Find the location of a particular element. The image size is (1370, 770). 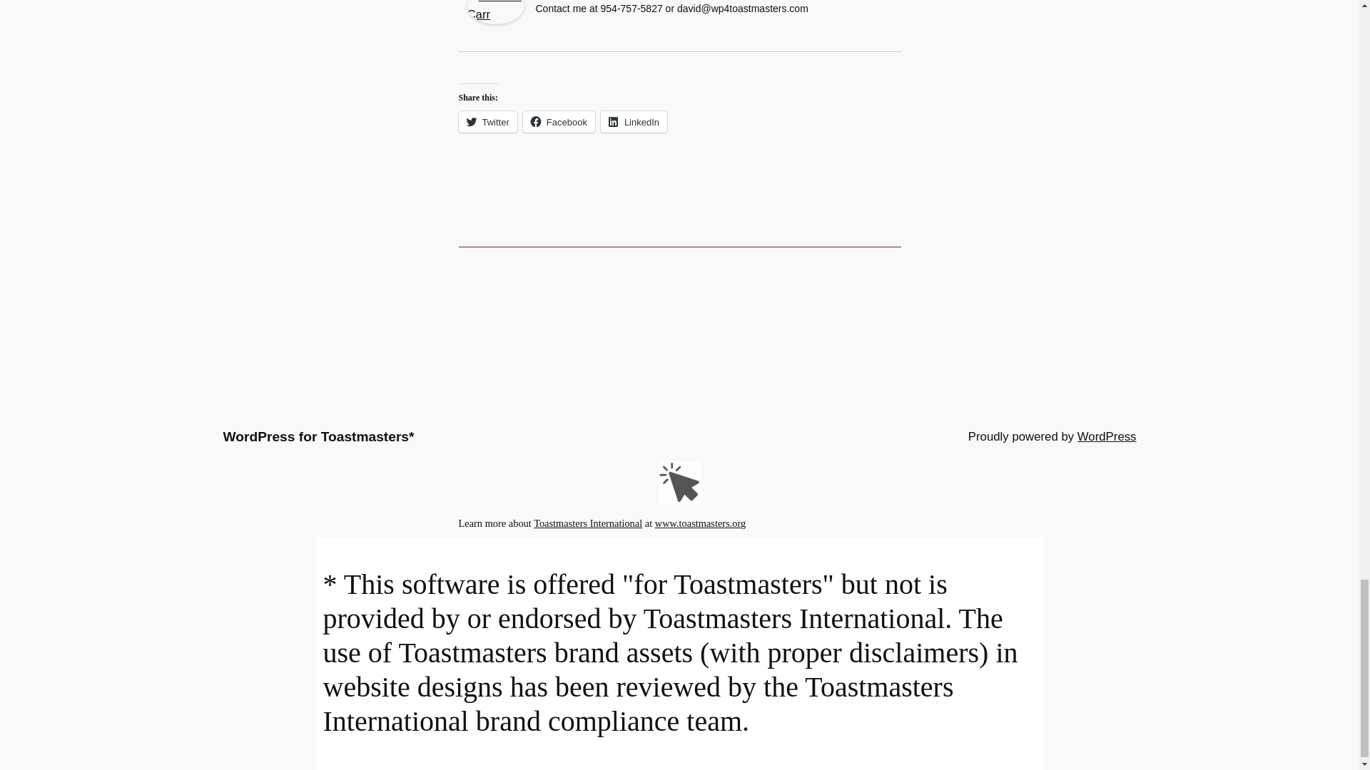

Click to share on LinkedIn is located at coordinates (634, 121).